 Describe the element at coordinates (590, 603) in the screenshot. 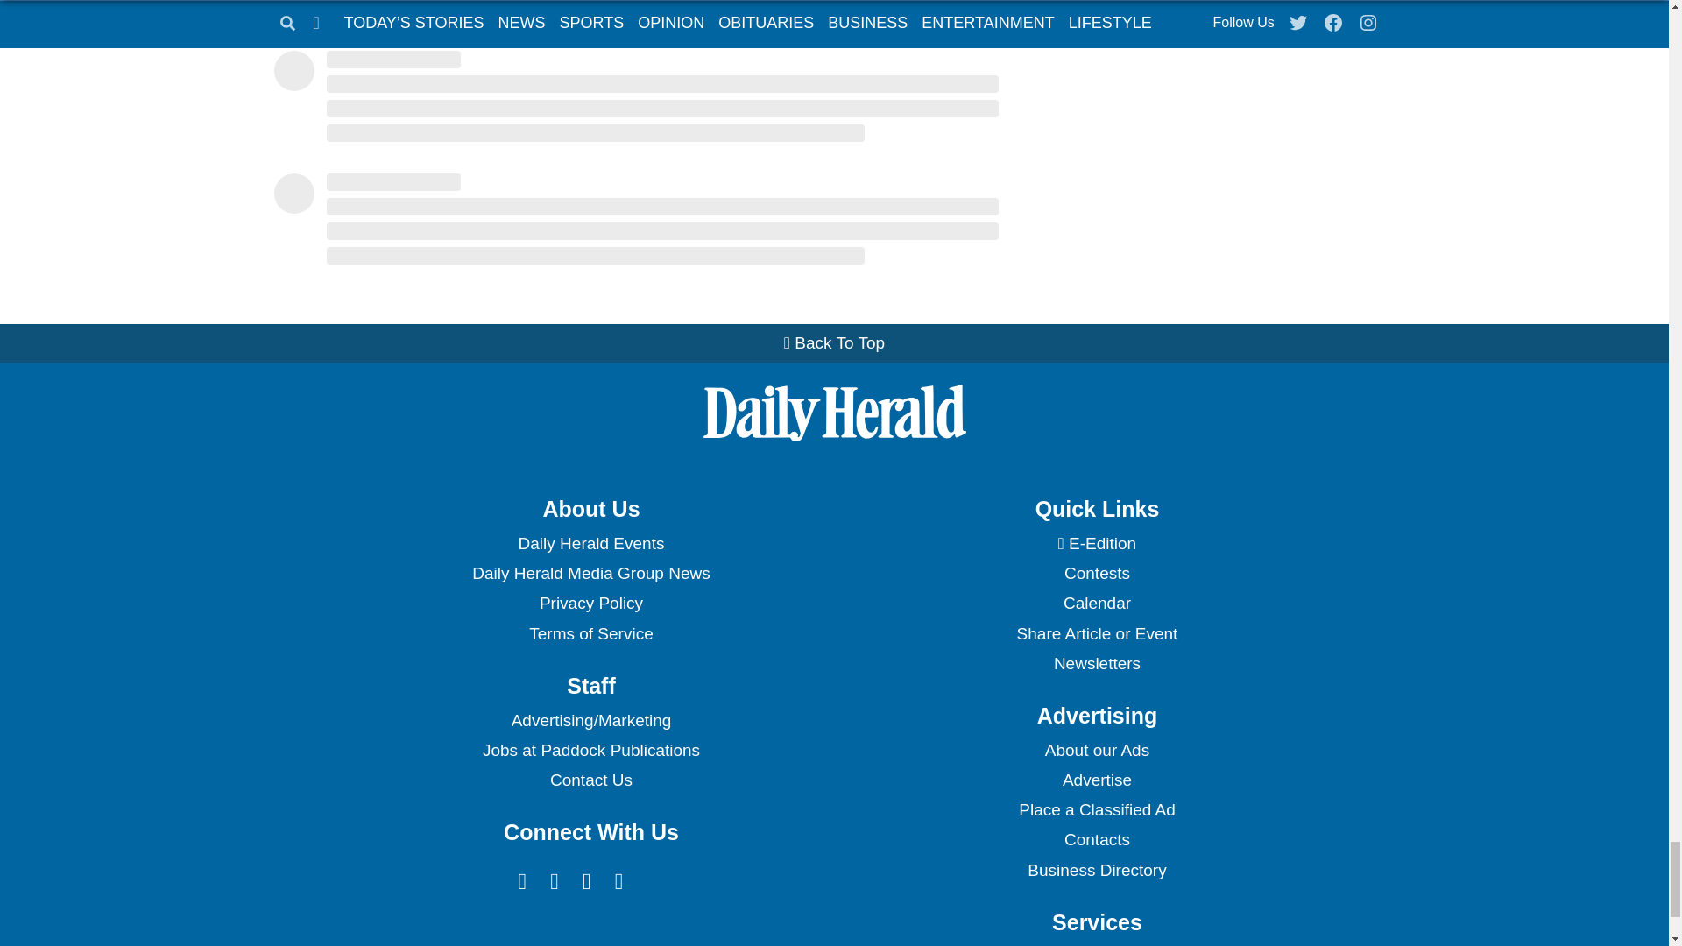

I see `Privacy Policy` at that location.